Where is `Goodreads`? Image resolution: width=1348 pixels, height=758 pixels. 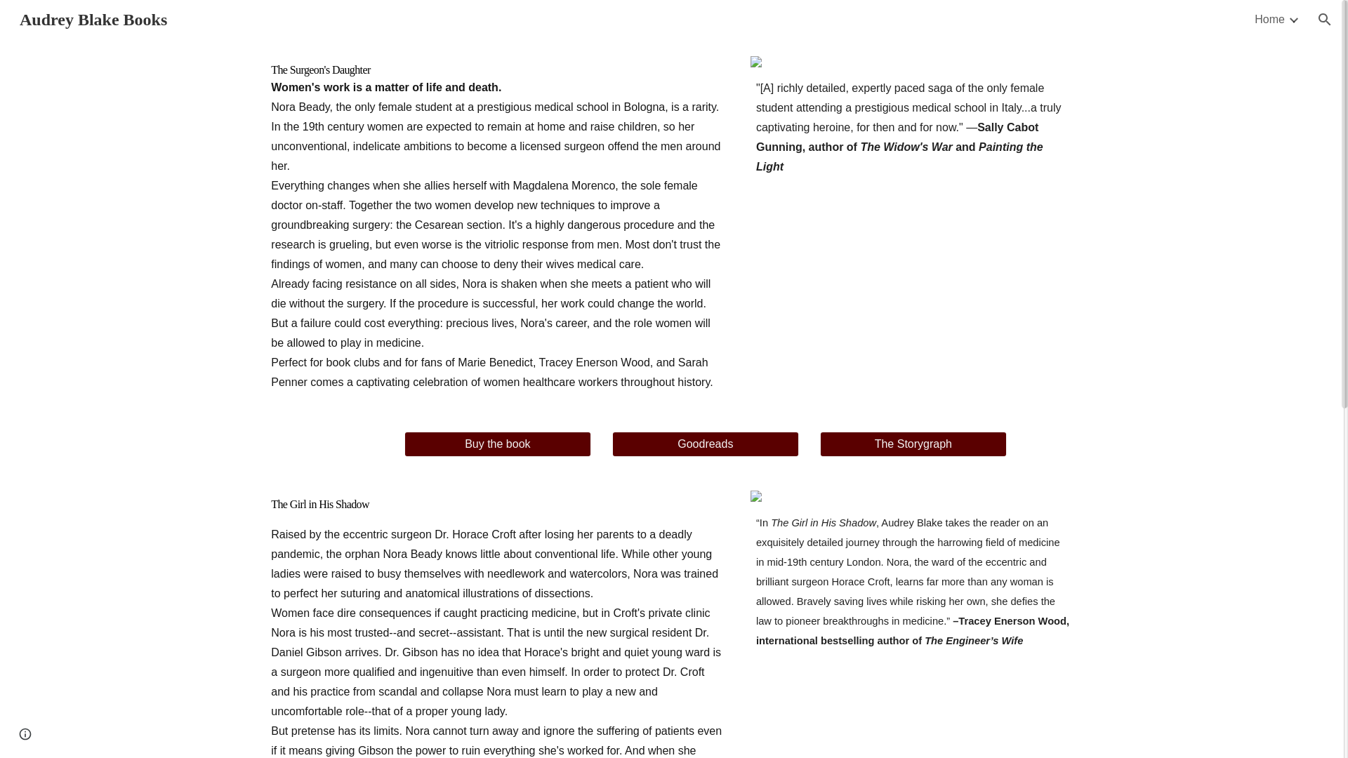 Goodreads is located at coordinates (705, 444).